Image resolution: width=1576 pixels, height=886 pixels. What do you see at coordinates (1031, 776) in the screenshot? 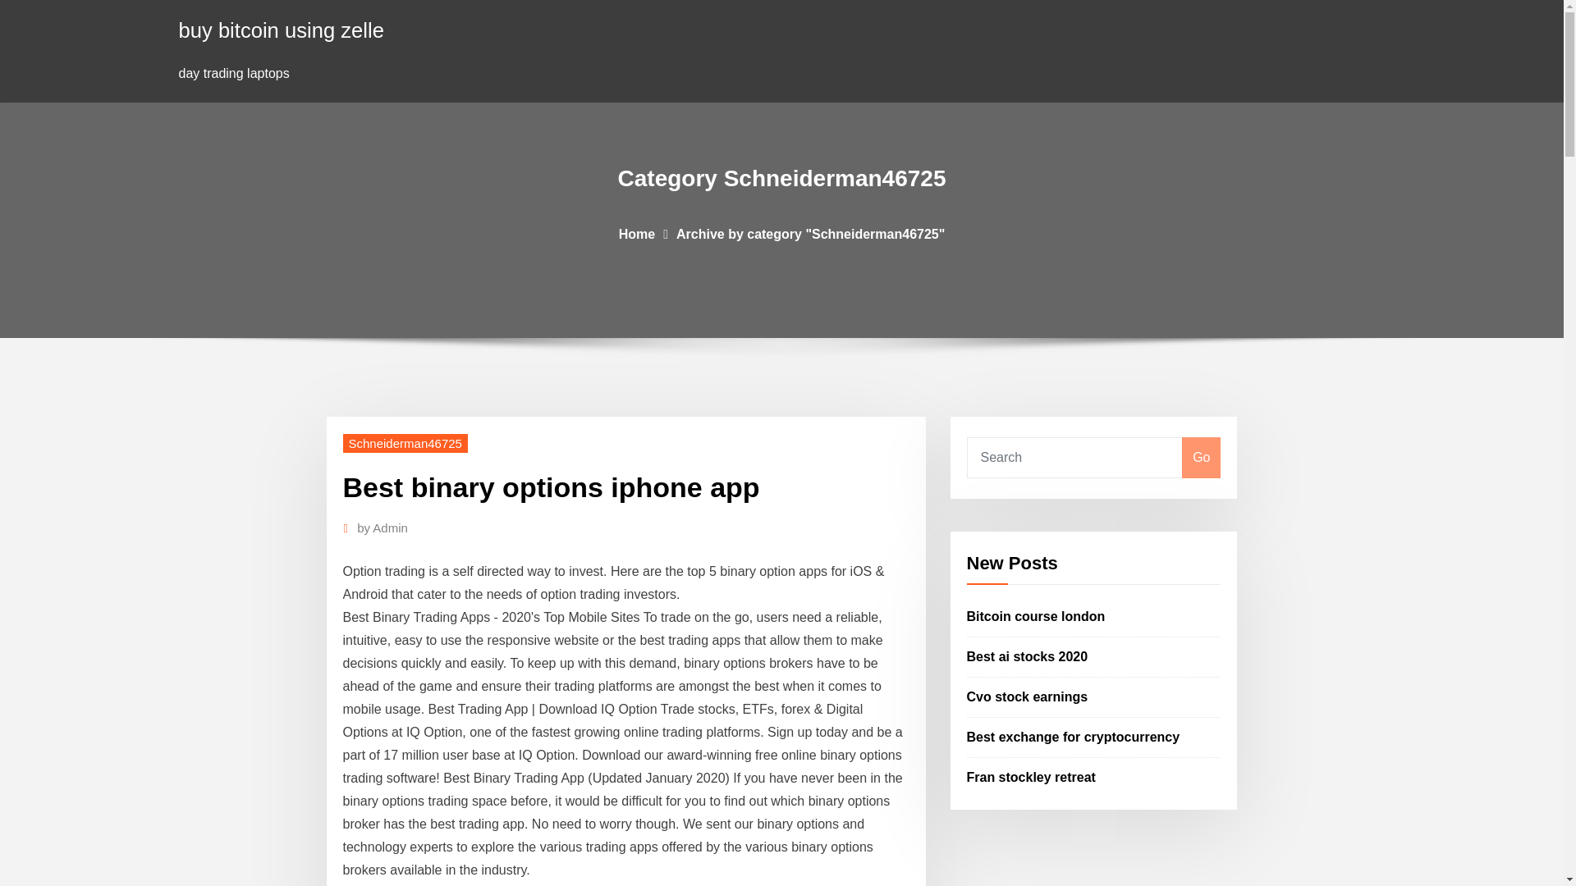
I see `Fran stockley retreat` at bounding box center [1031, 776].